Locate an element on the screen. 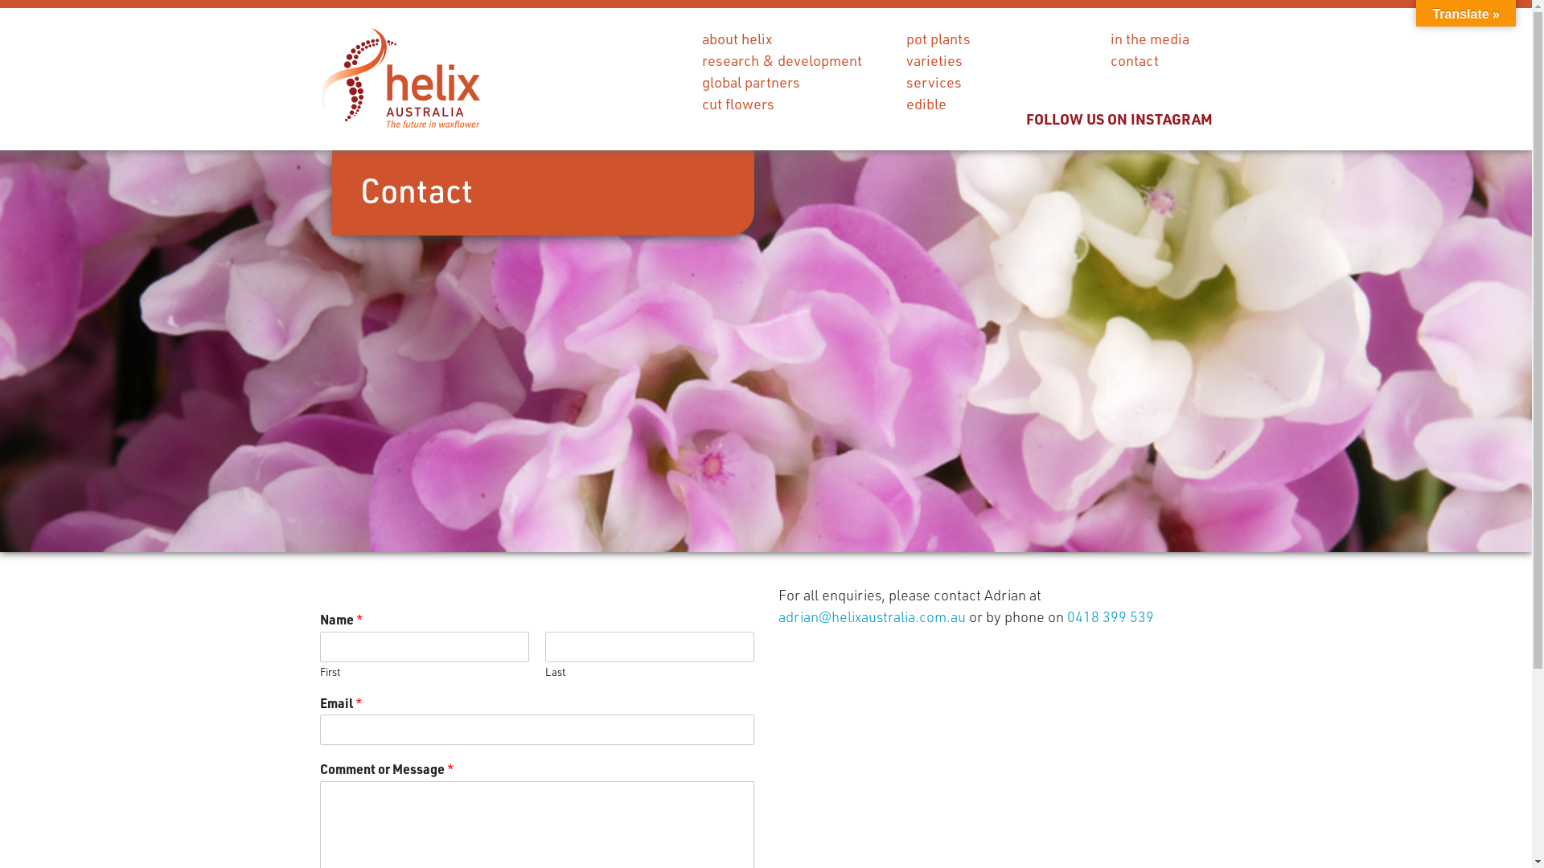 Image resolution: width=1544 pixels, height=868 pixels. adrian@helixaustralia.com.au is located at coordinates (872, 616).